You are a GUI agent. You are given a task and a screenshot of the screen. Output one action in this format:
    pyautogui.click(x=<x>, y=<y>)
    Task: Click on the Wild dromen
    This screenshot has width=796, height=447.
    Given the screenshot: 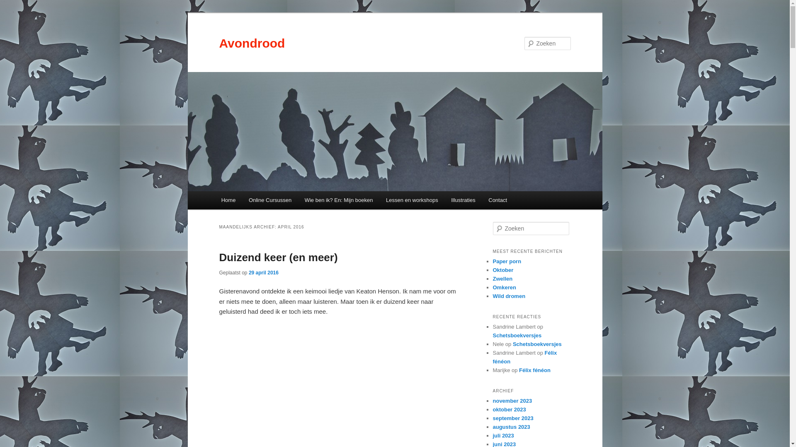 What is the action you would take?
    pyautogui.click(x=509, y=296)
    